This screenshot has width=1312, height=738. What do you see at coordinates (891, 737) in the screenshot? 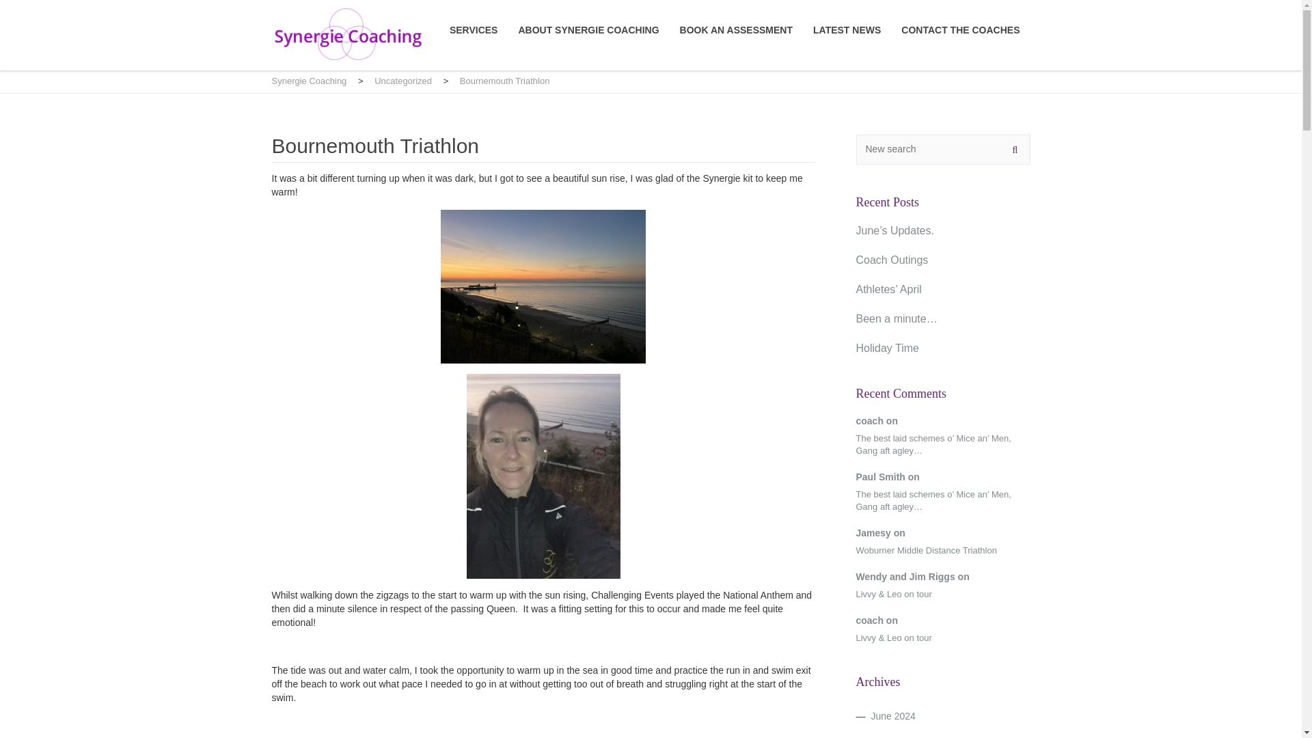
I see `May 2024` at bounding box center [891, 737].